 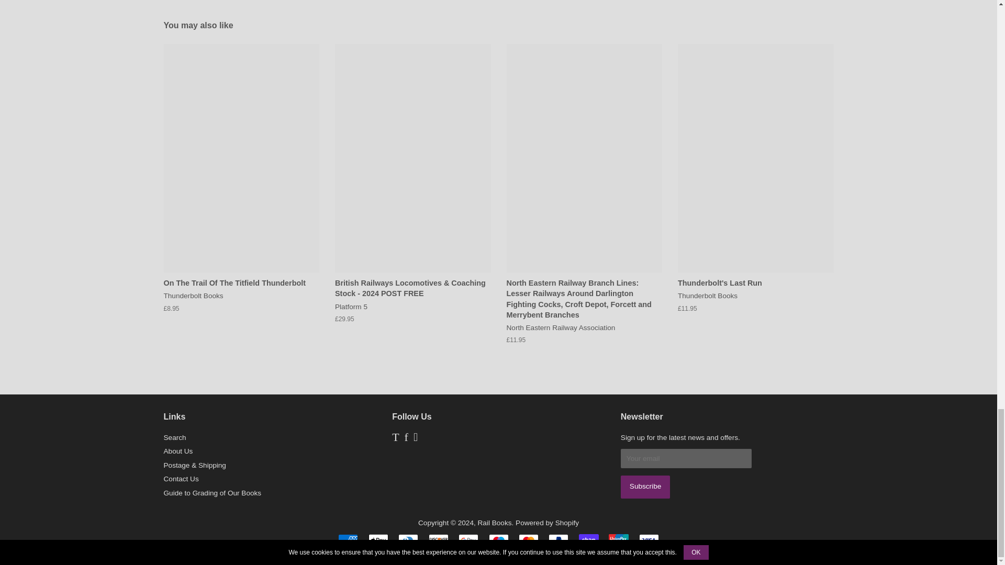 What do you see at coordinates (619, 540) in the screenshot?
I see `Union Pay` at bounding box center [619, 540].